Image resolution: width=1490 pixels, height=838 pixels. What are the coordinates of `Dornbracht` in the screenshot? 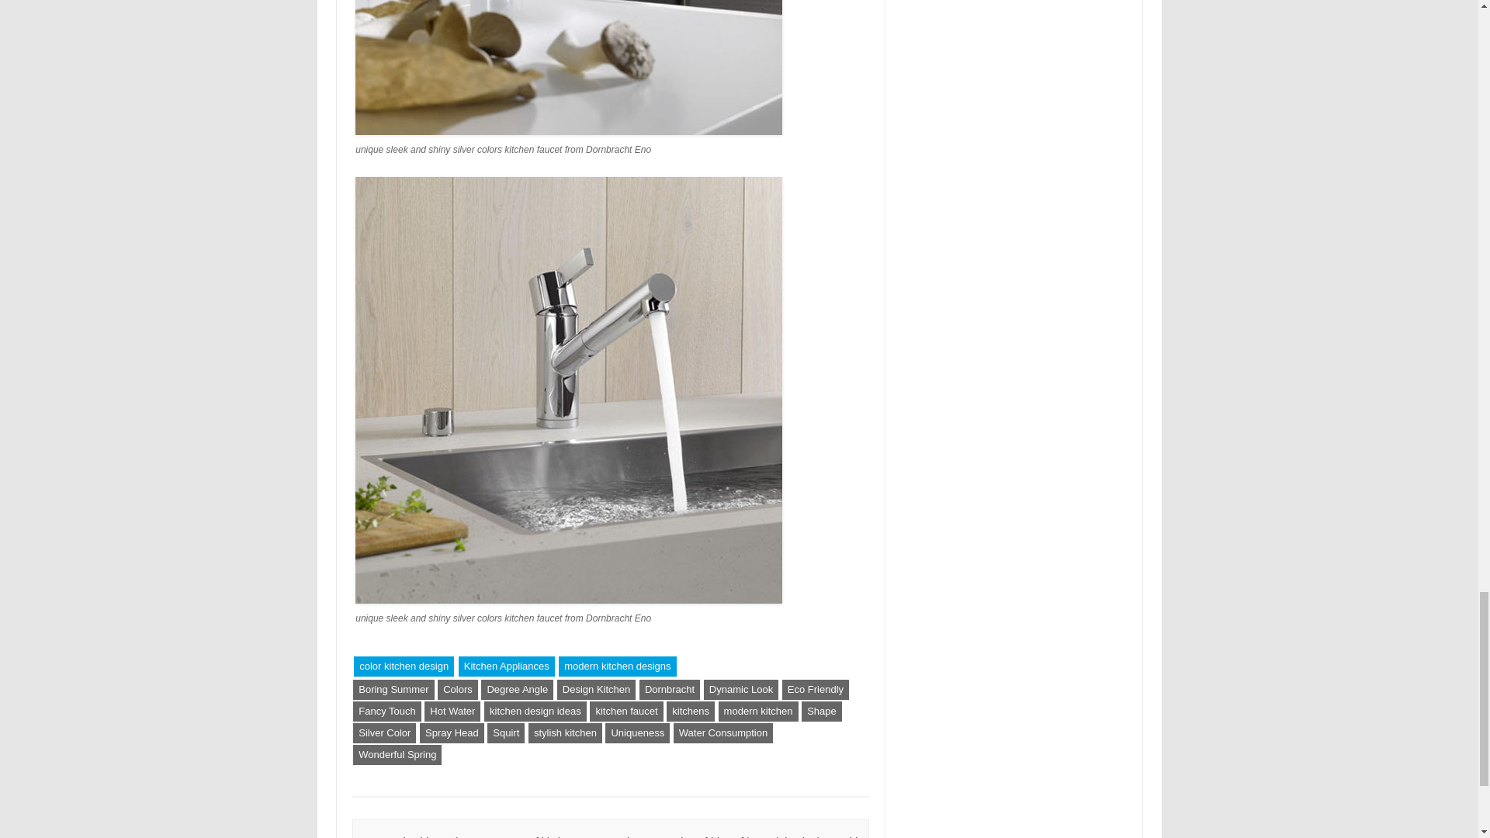 It's located at (669, 689).